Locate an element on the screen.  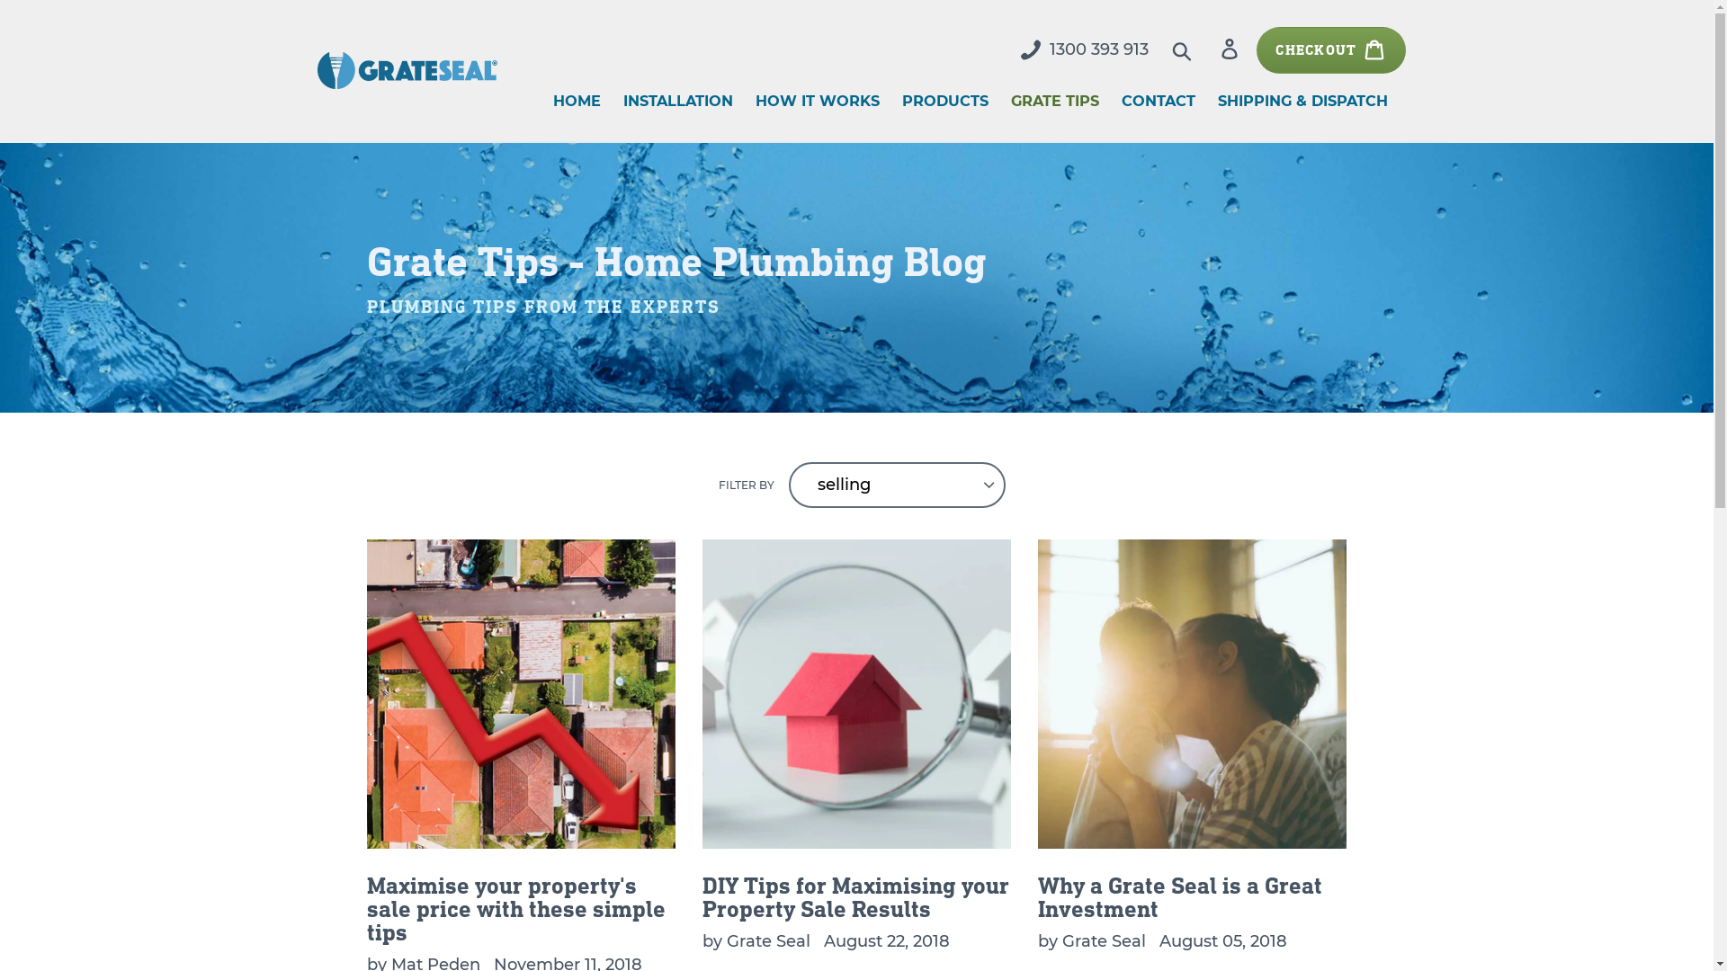
DIY Tips for Maximising your Property Sale Results is located at coordinates (856, 730).